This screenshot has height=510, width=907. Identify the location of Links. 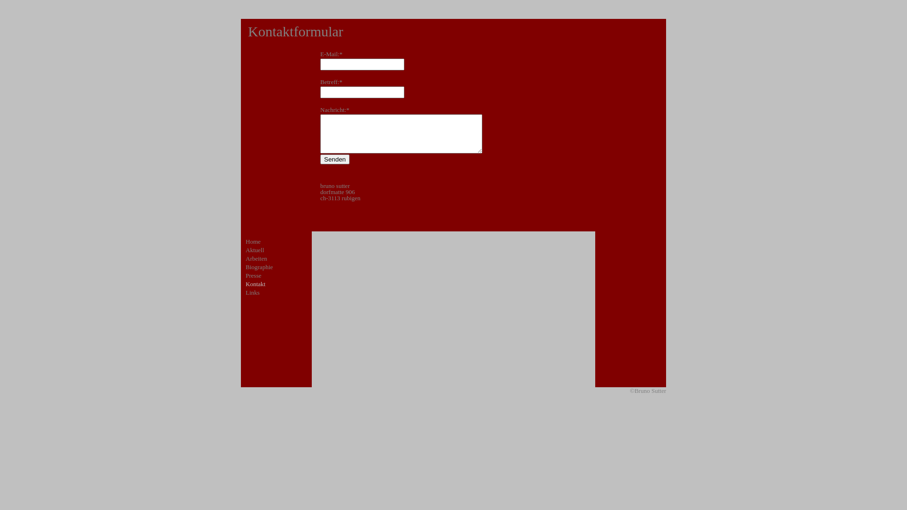
(253, 293).